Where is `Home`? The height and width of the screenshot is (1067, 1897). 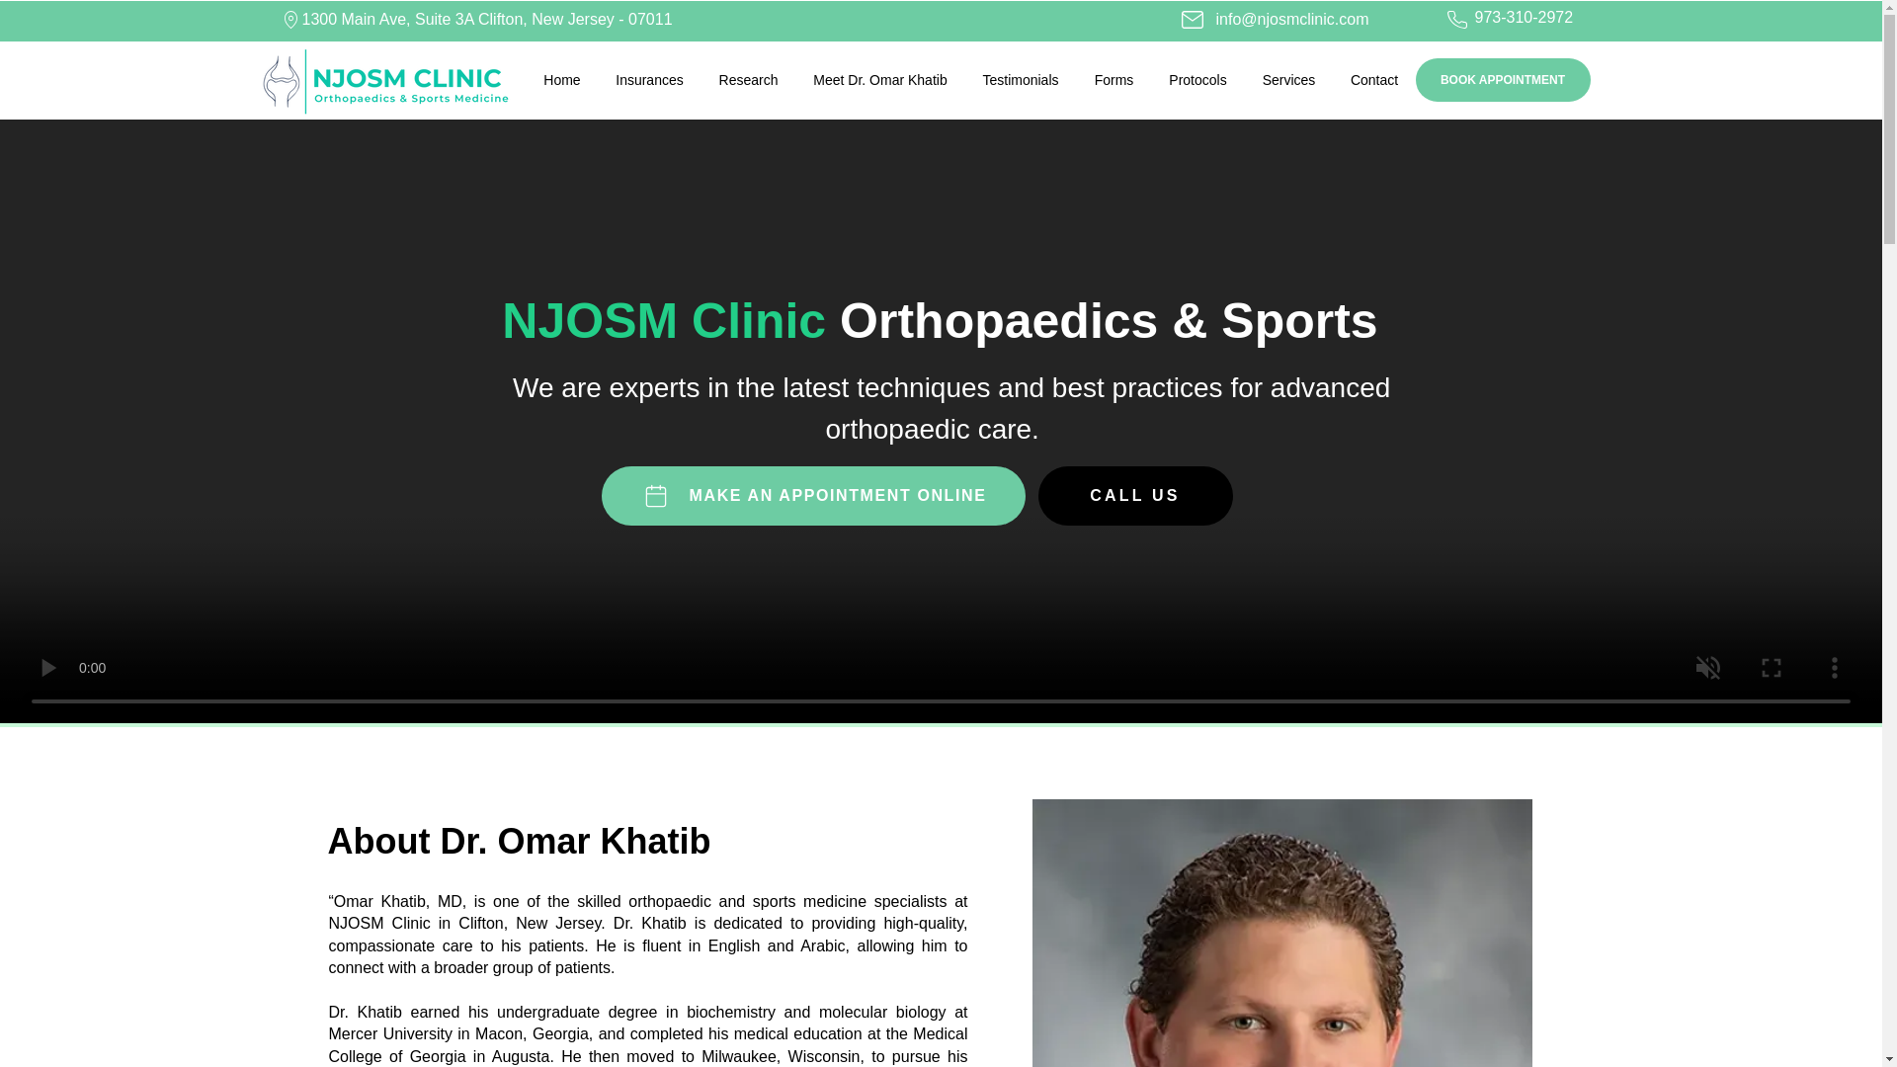
Home is located at coordinates (561, 80).